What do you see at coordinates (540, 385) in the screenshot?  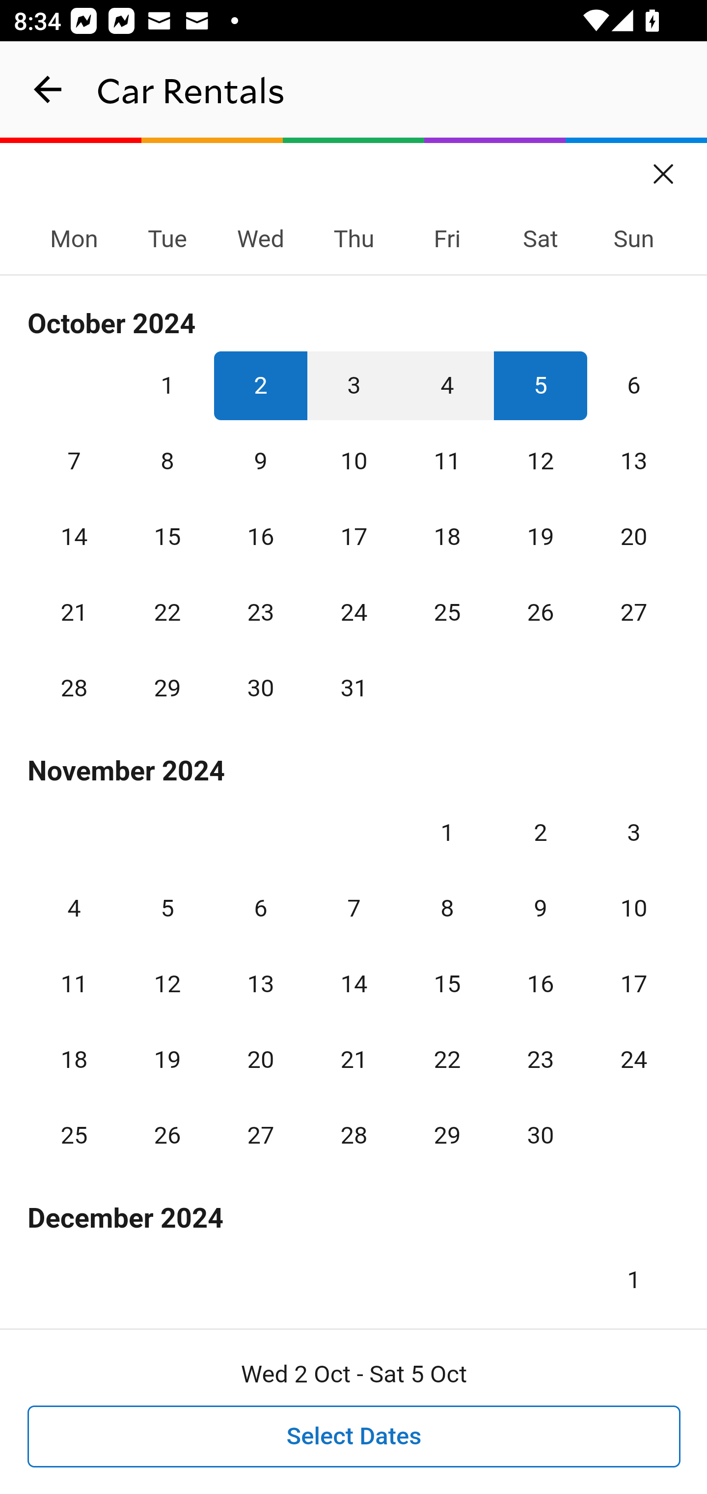 I see `5 October 2024` at bounding box center [540, 385].